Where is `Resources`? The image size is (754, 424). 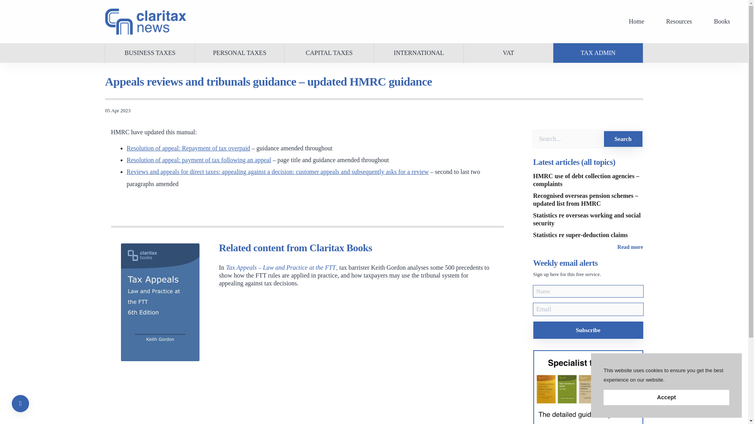 Resources is located at coordinates (679, 22).